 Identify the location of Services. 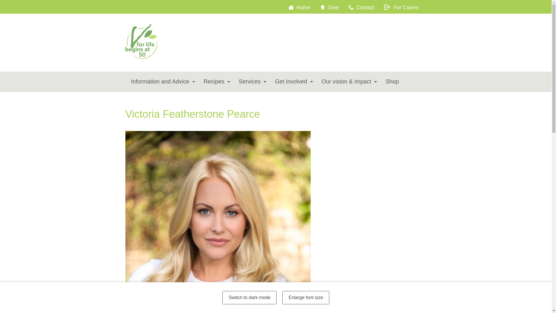
(251, 82).